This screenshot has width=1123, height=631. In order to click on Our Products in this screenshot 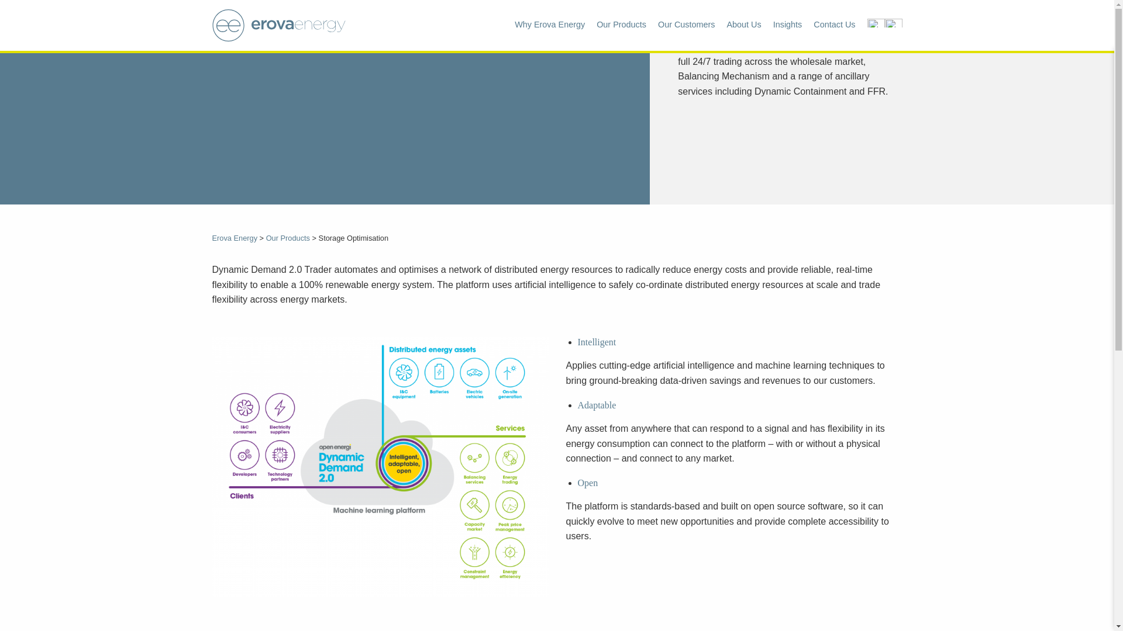, I will do `click(621, 25)`.